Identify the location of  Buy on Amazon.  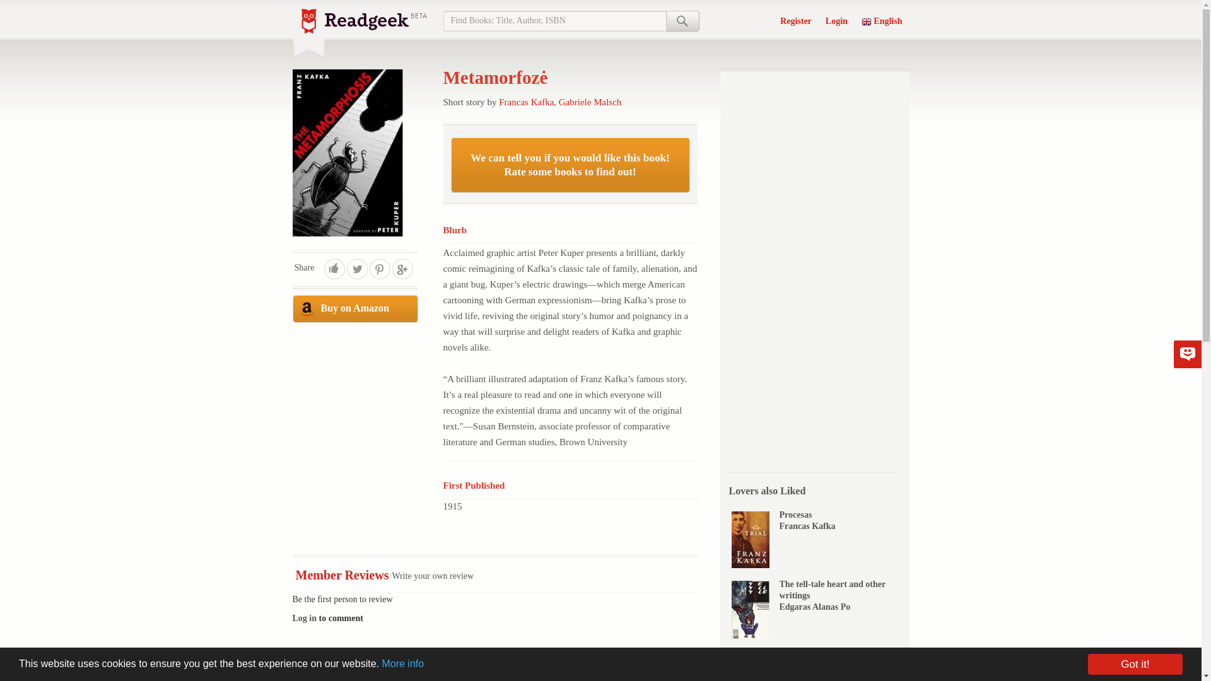
(355, 308).